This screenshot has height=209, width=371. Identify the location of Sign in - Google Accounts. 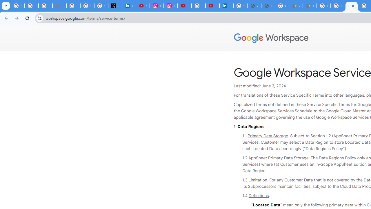
(240, 6).